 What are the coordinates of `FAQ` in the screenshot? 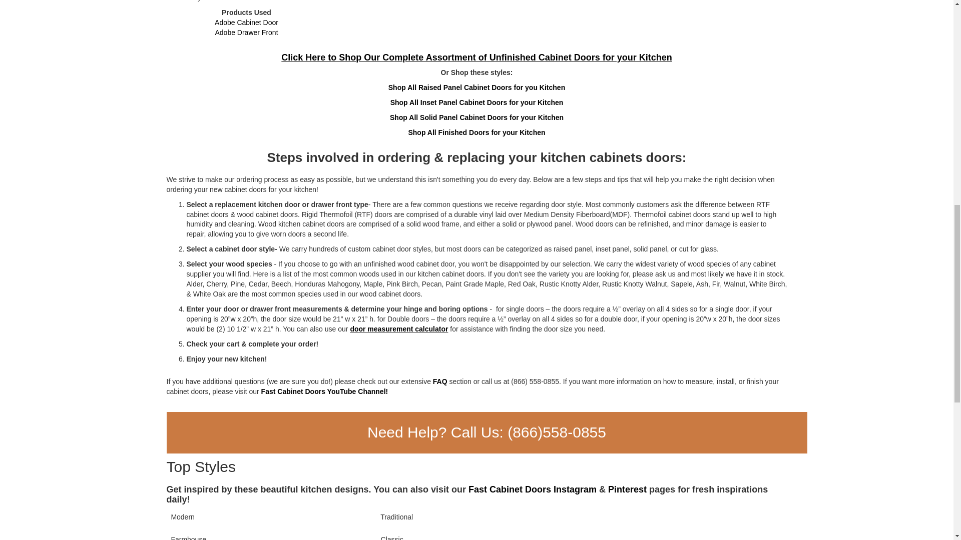 It's located at (440, 381).